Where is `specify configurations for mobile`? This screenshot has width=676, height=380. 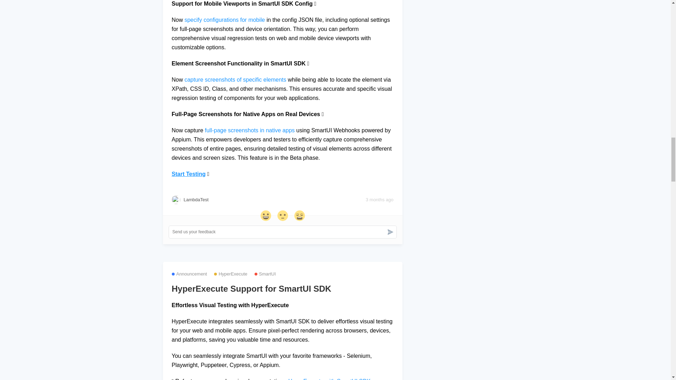 specify configurations for mobile is located at coordinates (225, 20).